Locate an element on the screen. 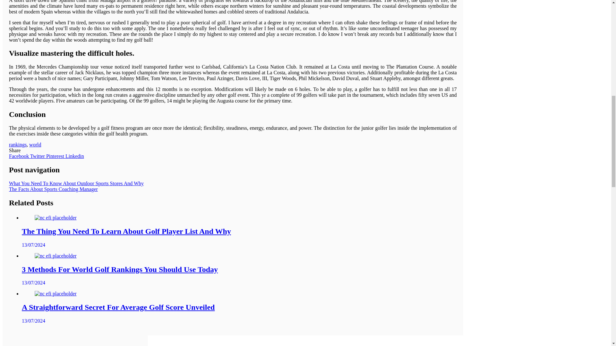  Facebook is located at coordinates (20, 156).